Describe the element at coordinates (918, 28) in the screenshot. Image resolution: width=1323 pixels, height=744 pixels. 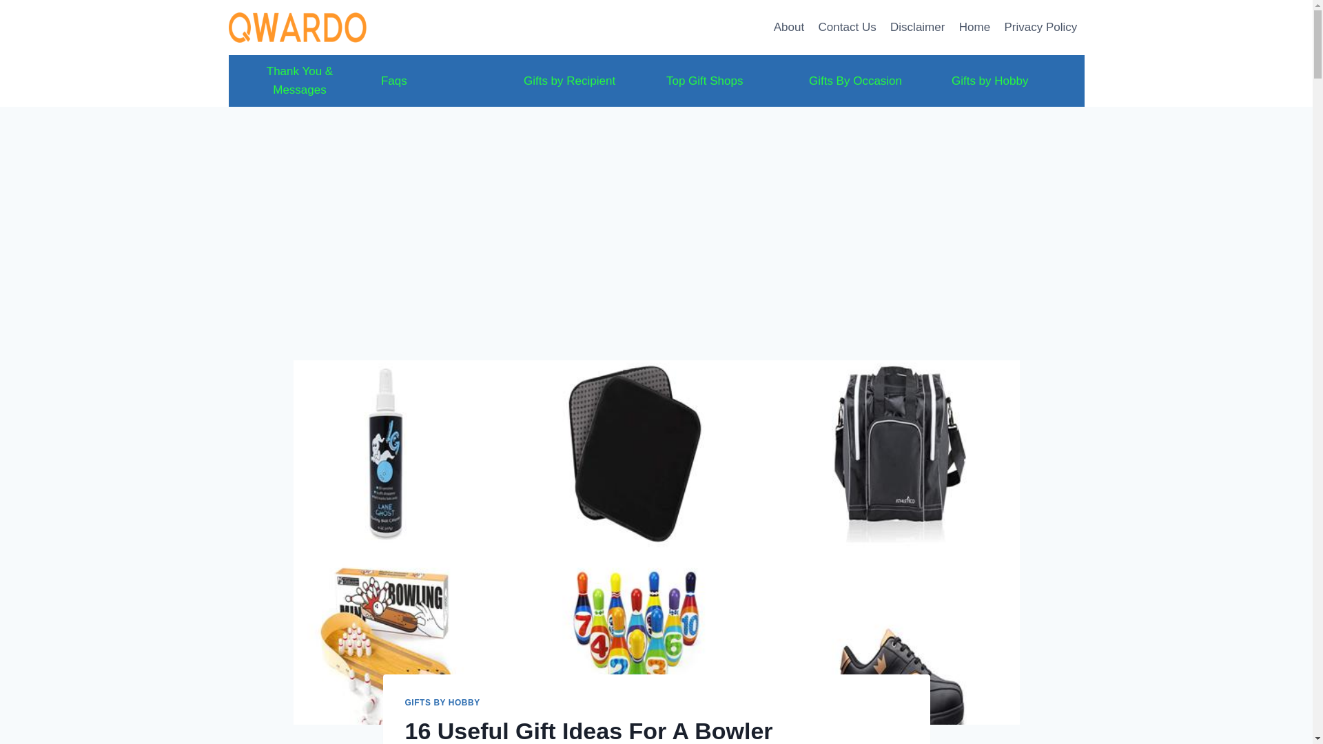
I see `Disclaimer` at that location.